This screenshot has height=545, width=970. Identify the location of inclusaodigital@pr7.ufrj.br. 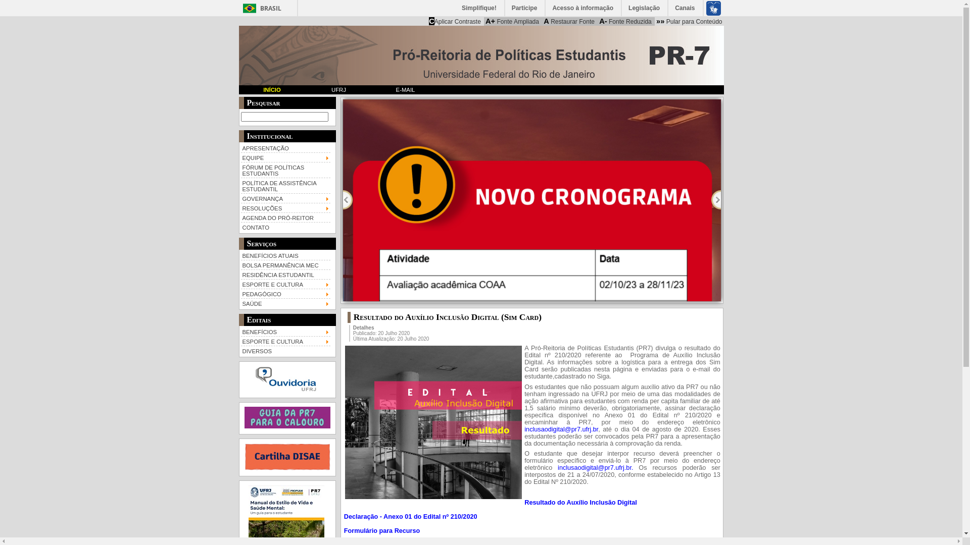
(561, 429).